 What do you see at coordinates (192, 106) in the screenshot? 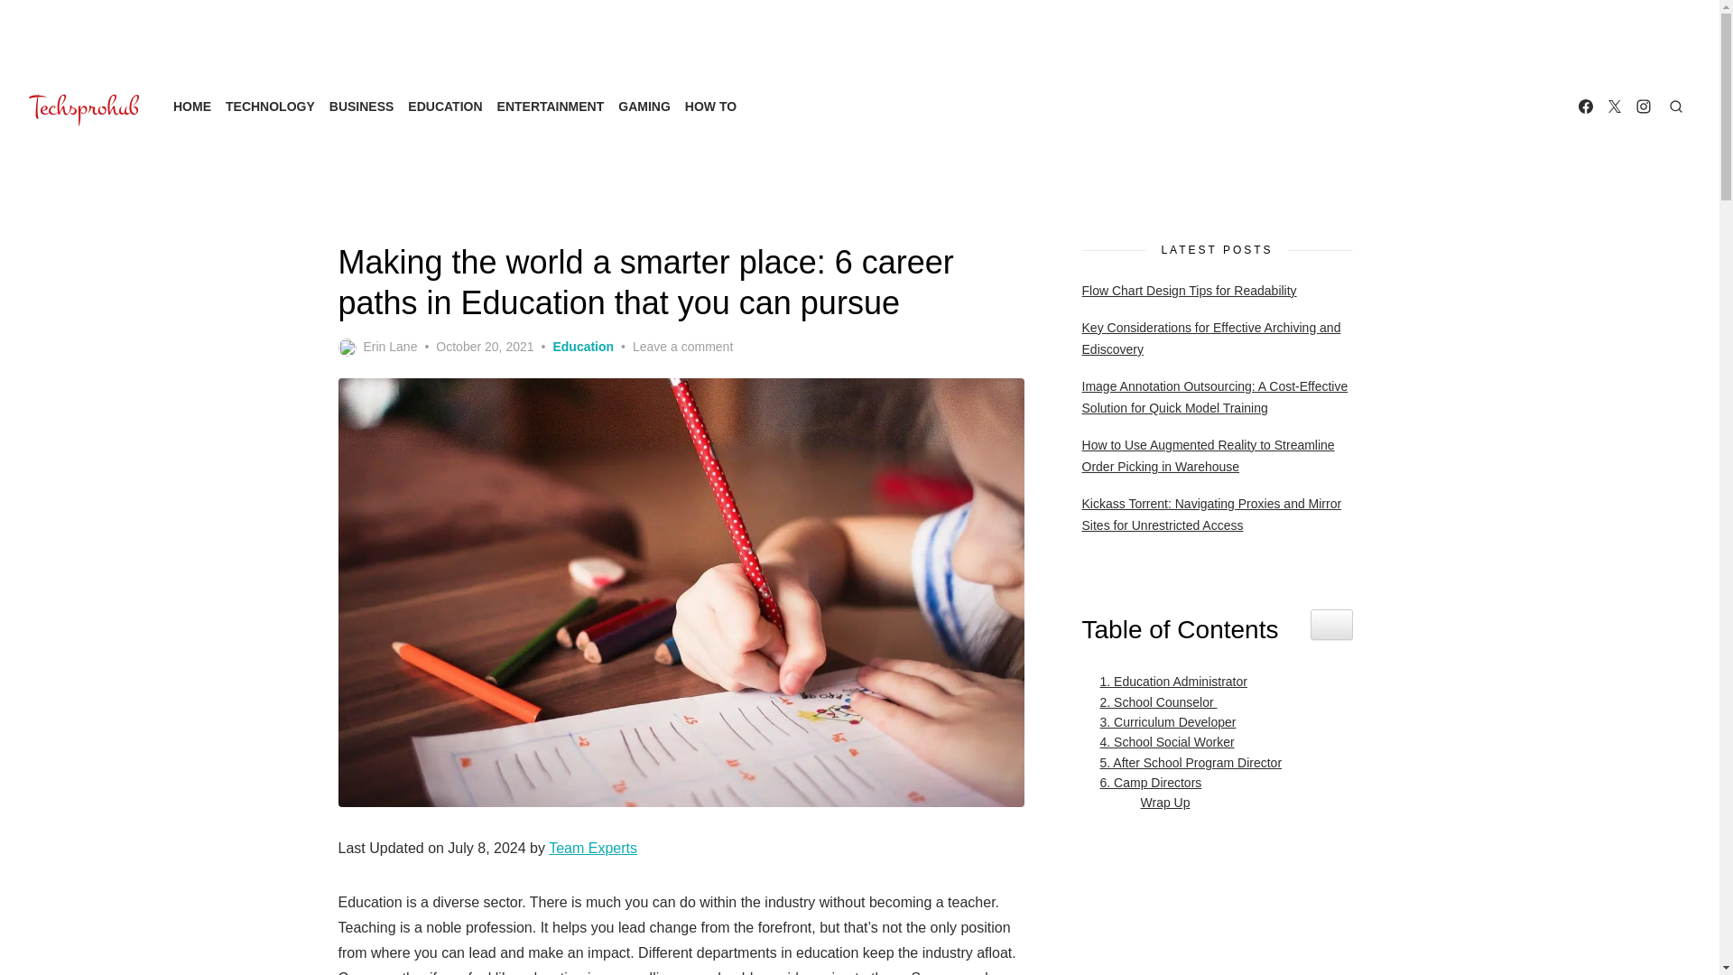
I see `HOME` at bounding box center [192, 106].